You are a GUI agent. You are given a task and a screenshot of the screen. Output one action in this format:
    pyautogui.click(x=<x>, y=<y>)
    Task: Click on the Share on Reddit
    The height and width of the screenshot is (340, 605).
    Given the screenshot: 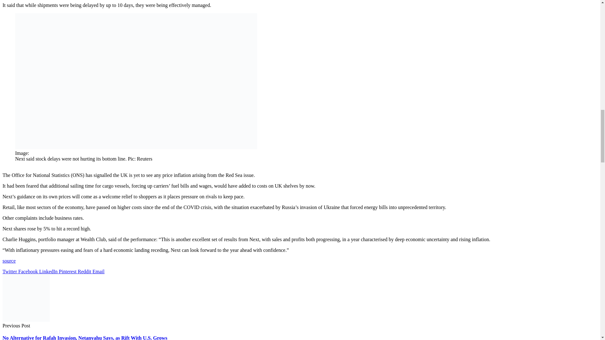 What is the action you would take?
    pyautogui.click(x=85, y=271)
    